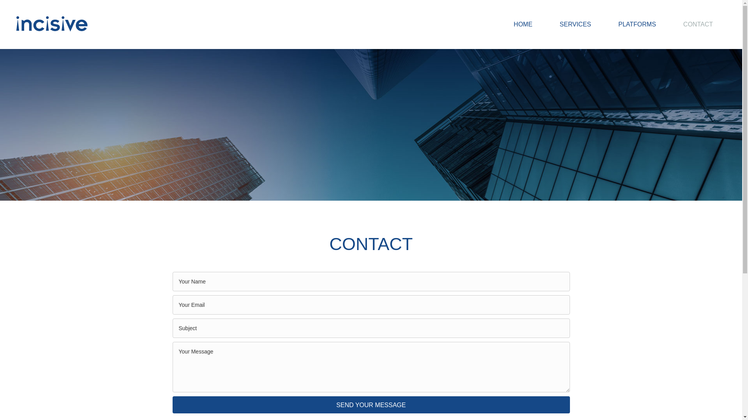 Image resolution: width=748 pixels, height=420 pixels. Describe the element at coordinates (637, 24) in the screenshot. I see `PLATFORMS` at that location.